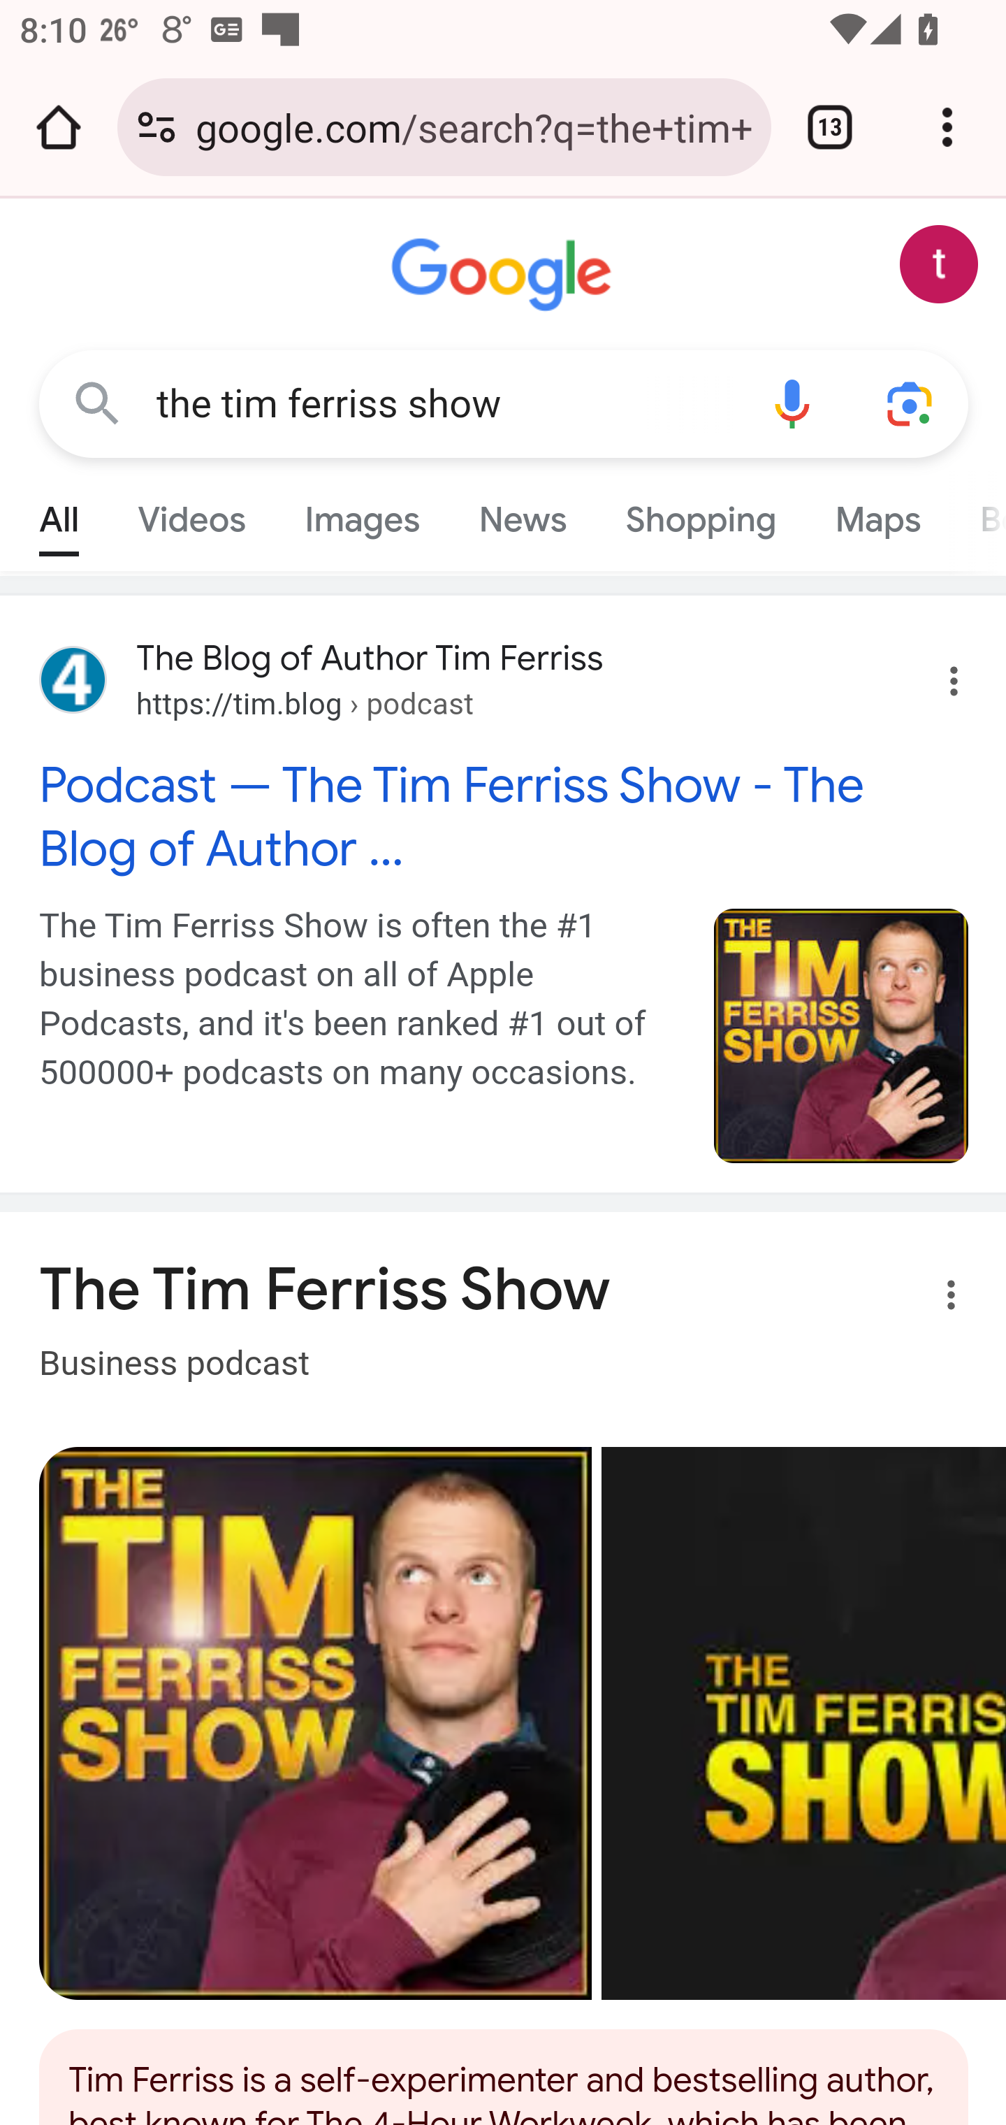 The height and width of the screenshot is (2125, 1006). Describe the element at coordinates (947, 127) in the screenshot. I see `Customize and control Google Chrome` at that location.